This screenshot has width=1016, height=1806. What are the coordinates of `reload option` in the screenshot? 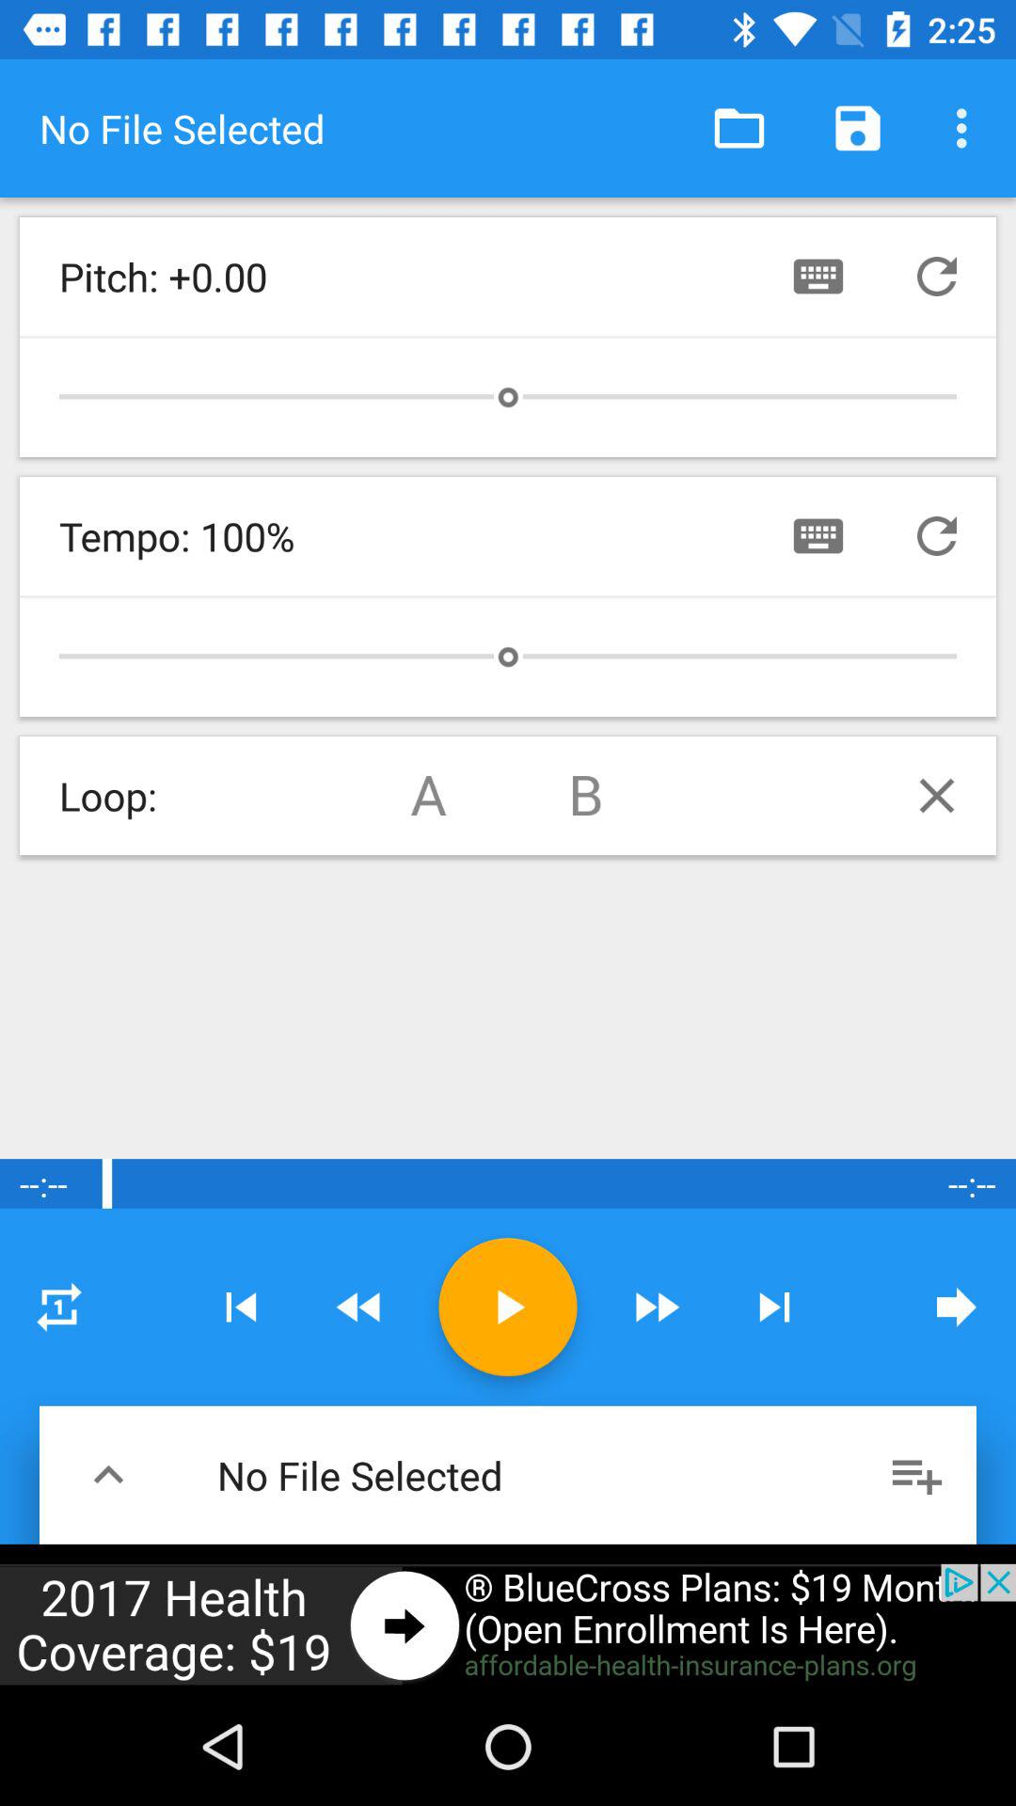 It's located at (937, 277).